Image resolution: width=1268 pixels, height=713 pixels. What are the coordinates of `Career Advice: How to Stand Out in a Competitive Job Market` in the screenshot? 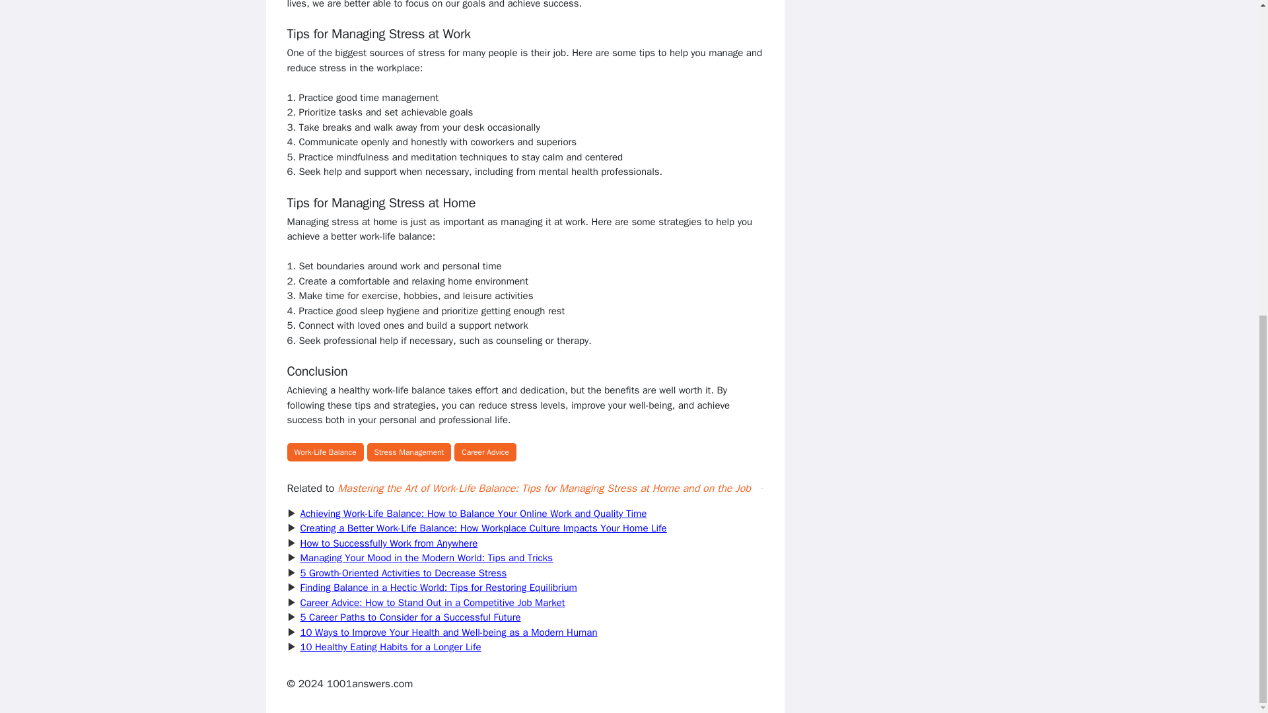 It's located at (432, 602).